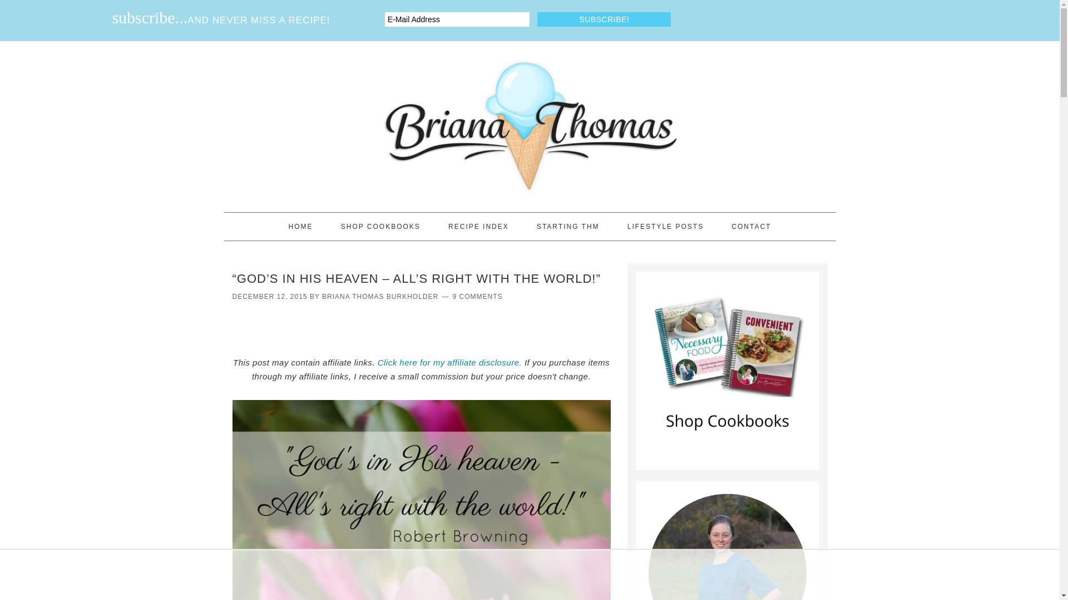 Image resolution: width=1068 pixels, height=600 pixels. What do you see at coordinates (478, 227) in the screenshot?
I see `RECIPE INDEX` at bounding box center [478, 227].